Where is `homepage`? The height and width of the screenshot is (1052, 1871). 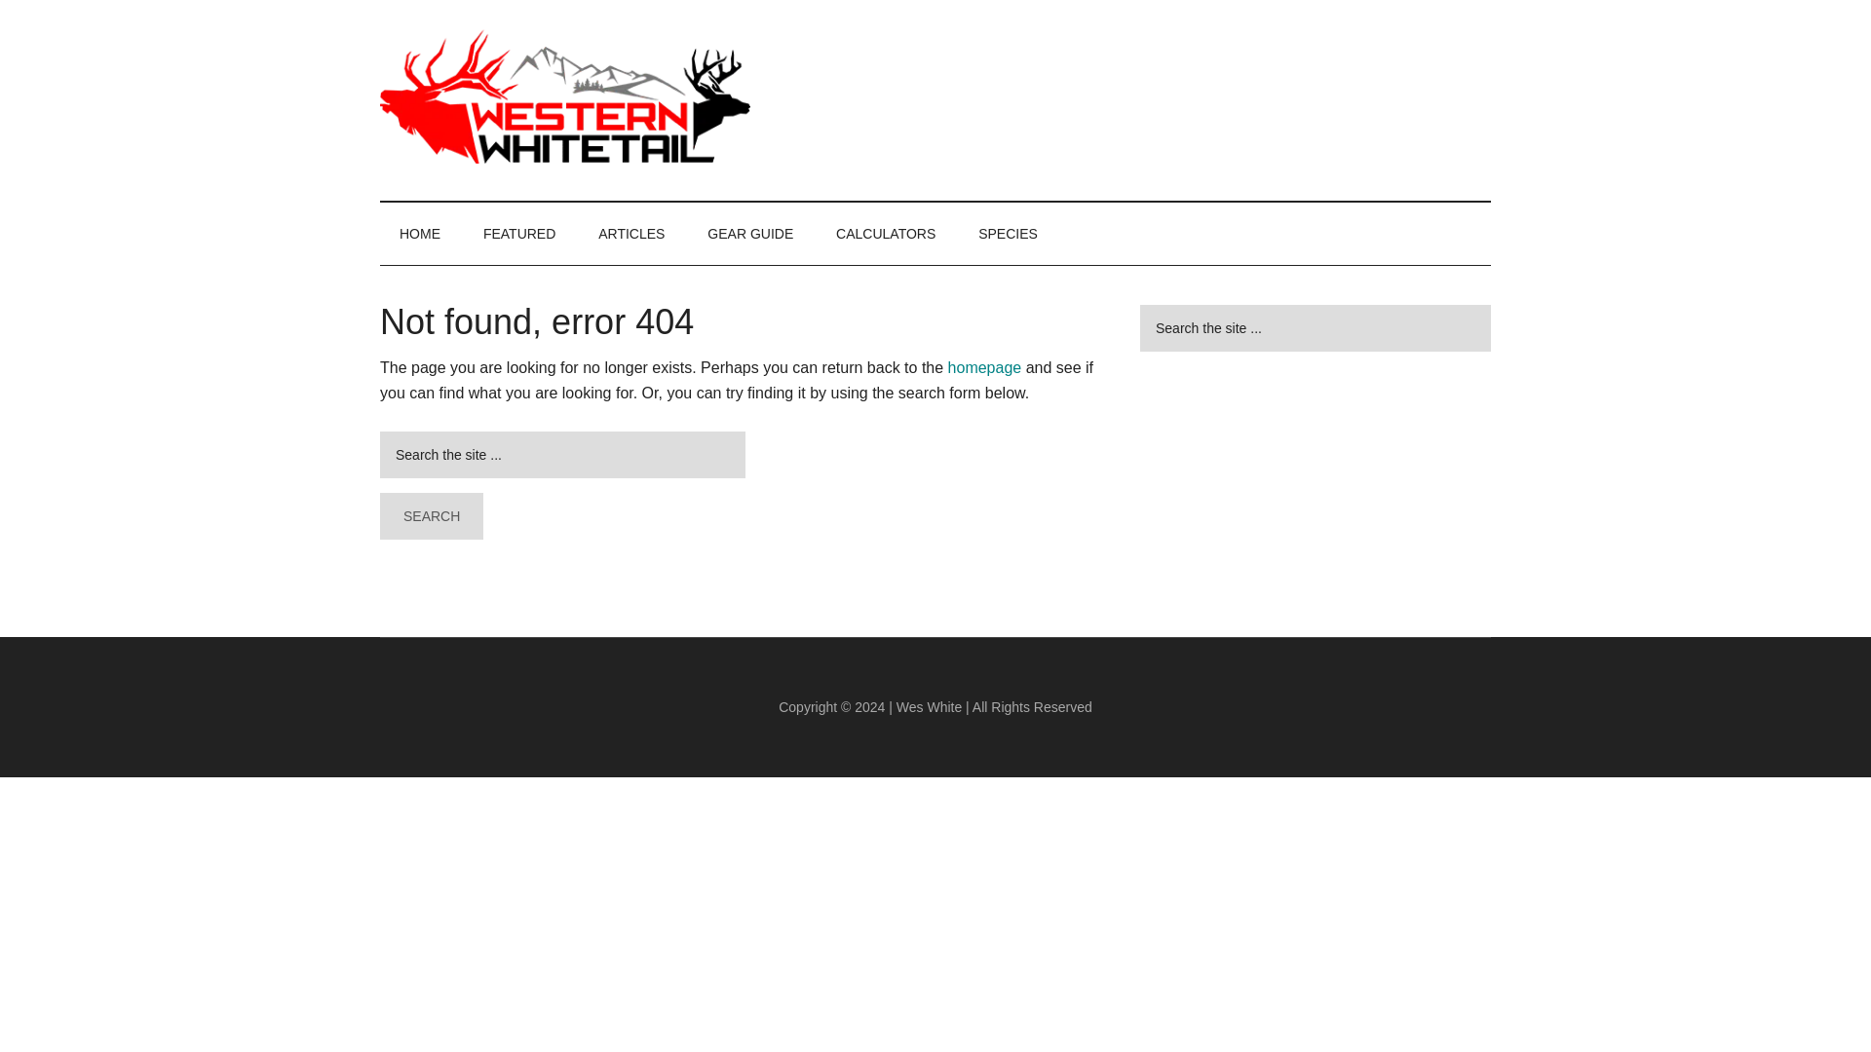 homepage is located at coordinates (984, 367).